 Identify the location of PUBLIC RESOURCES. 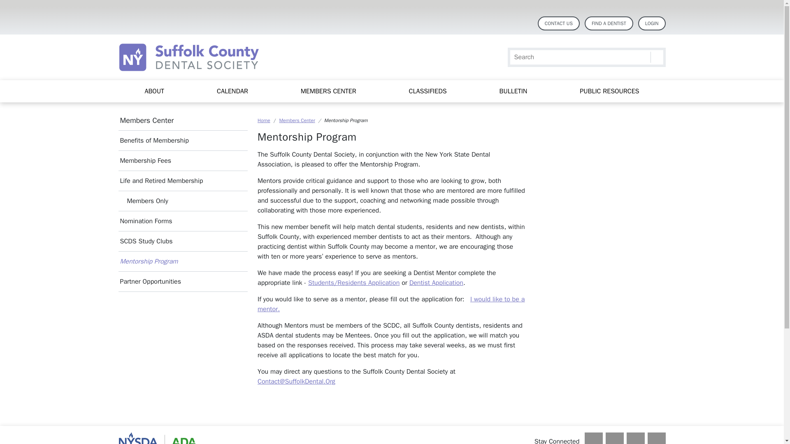
(609, 91).